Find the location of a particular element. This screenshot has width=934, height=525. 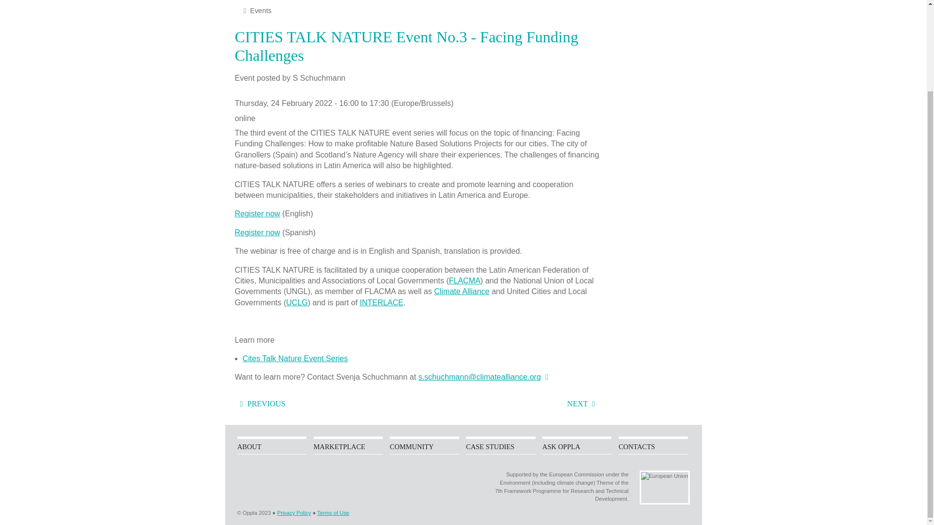

FLACMA is located at coordinates (465, 281).